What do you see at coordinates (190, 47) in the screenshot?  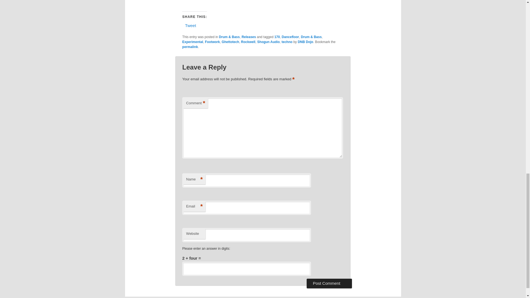 I see `permalink` at bounding box center [190, 47].